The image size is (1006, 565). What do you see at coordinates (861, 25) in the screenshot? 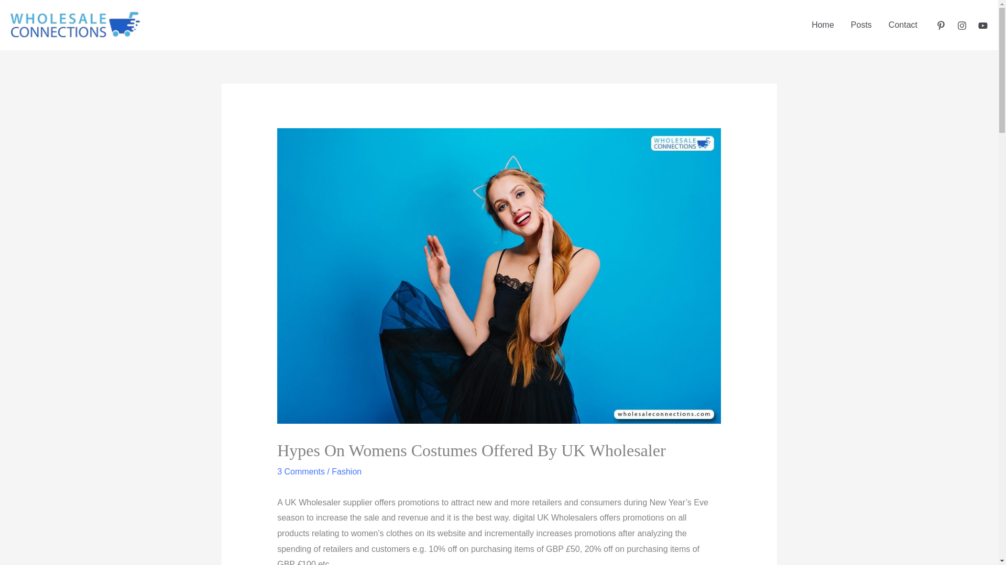
I see `Posts` at bounding box center [861, 25].